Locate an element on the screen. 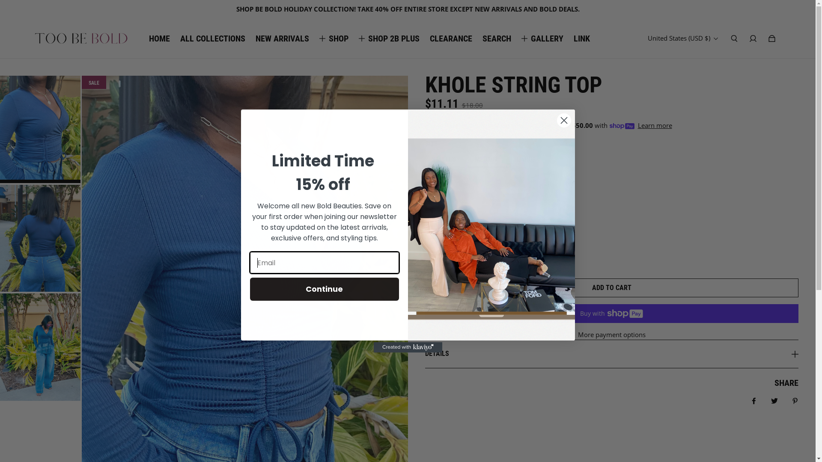  HOME is located at coordinates (159, 38).